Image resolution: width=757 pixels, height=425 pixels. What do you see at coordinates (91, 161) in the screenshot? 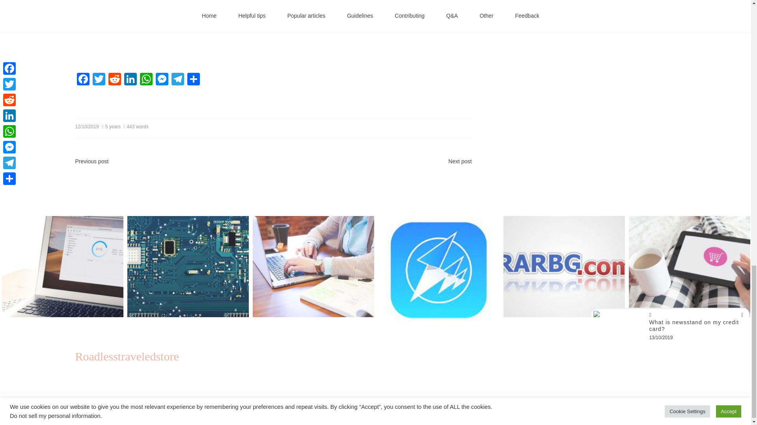
I see `Previous post` at bounding box center [91, 161].